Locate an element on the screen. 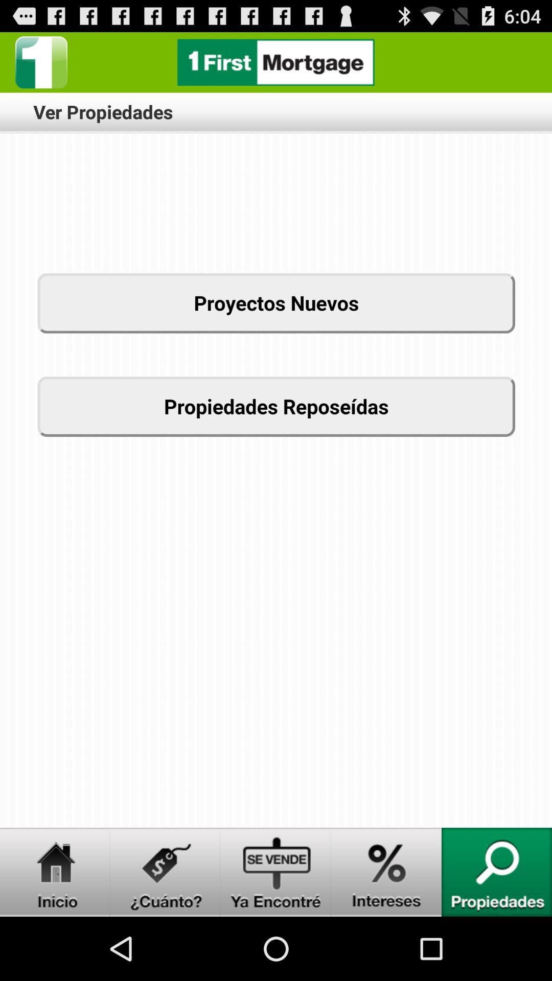 This screenshot has width=552, height=981. go to search is located at coordinates (497, 872).